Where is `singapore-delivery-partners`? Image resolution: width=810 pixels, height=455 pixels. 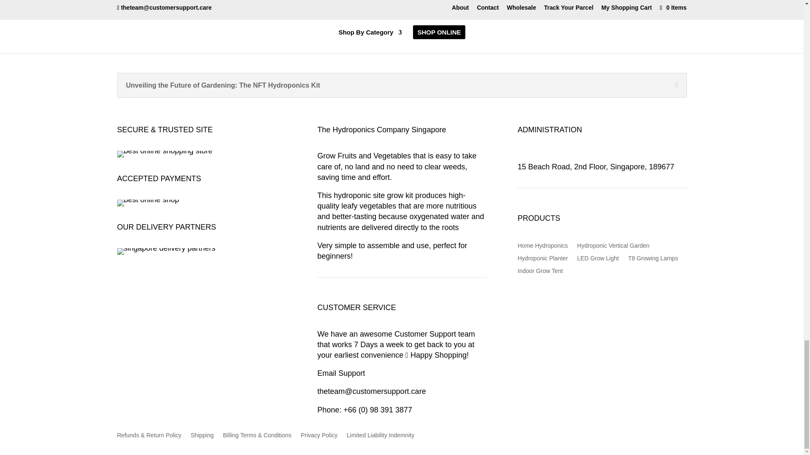
singapore-delivery-partners is located at coordinates (166, 251).